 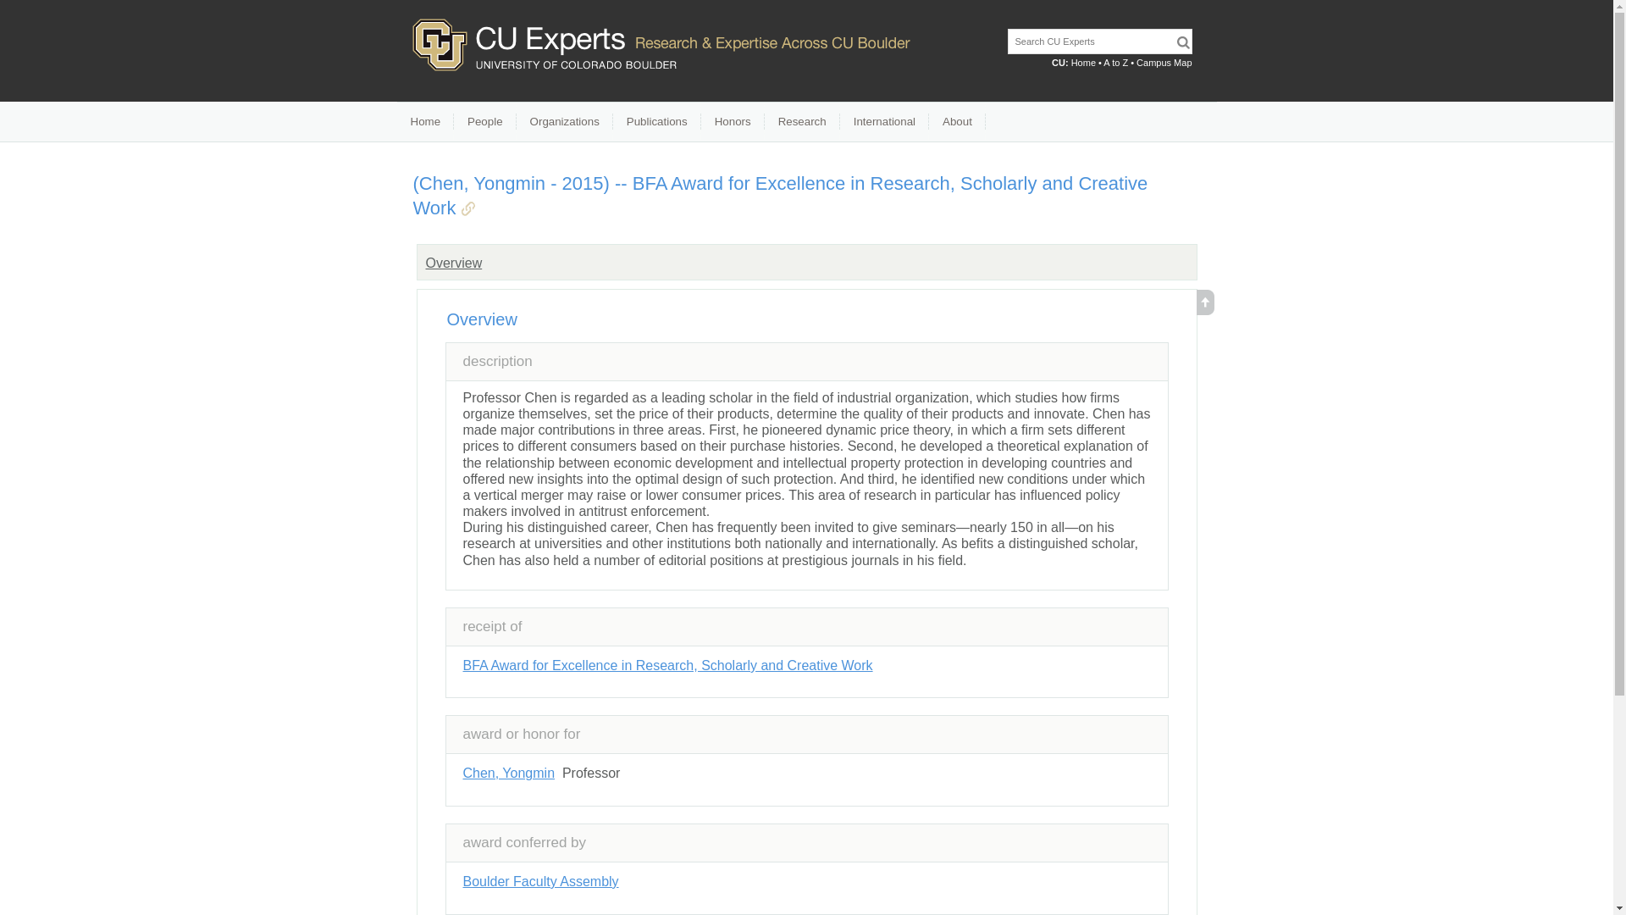 I want to click on menu item, so click(x=564, y=122).